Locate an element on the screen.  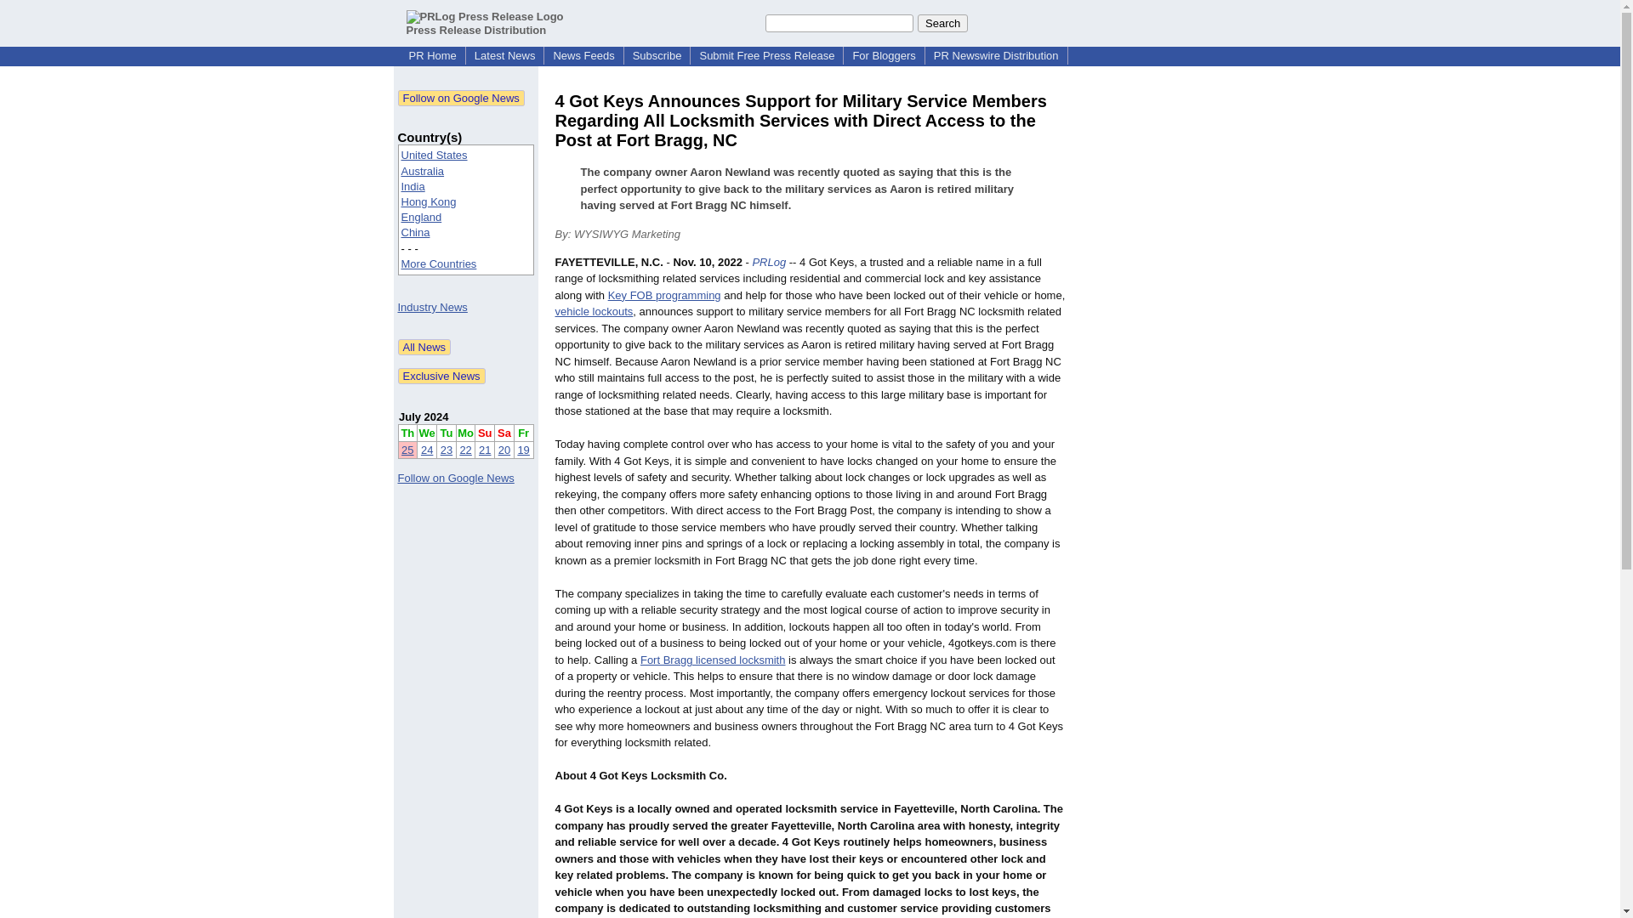
England is located at coordinates (422, 218).